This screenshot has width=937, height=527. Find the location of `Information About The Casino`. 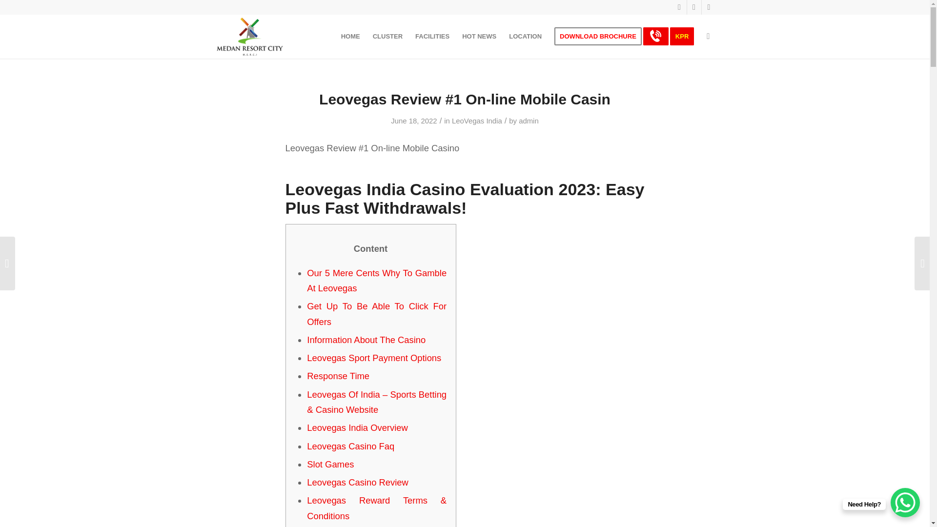

Information About The Casino is located at coordinates (366, 340).